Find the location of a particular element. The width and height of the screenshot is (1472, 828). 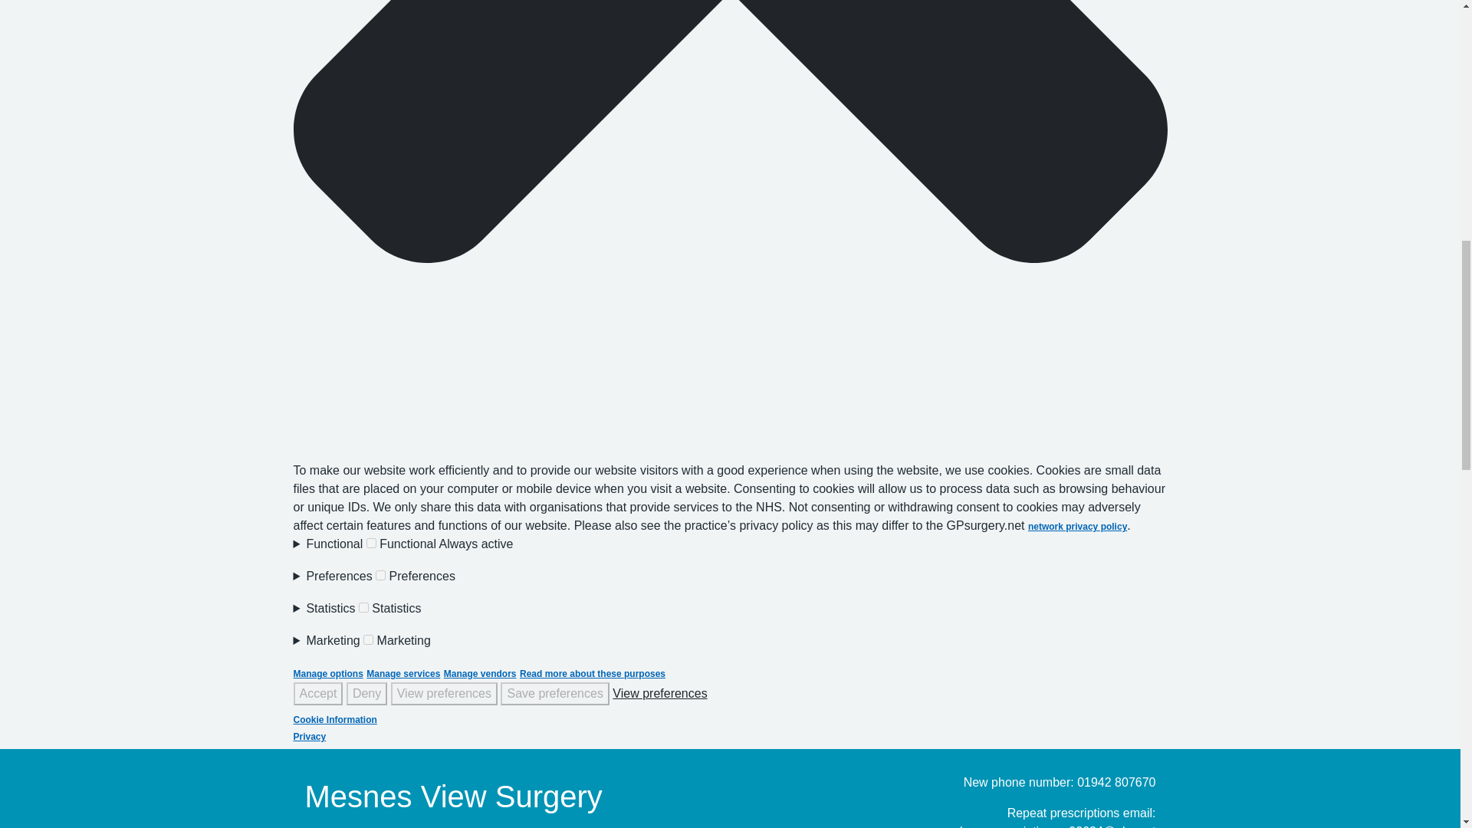

Mesnes View Surgery is located at coordinates (453, 796).